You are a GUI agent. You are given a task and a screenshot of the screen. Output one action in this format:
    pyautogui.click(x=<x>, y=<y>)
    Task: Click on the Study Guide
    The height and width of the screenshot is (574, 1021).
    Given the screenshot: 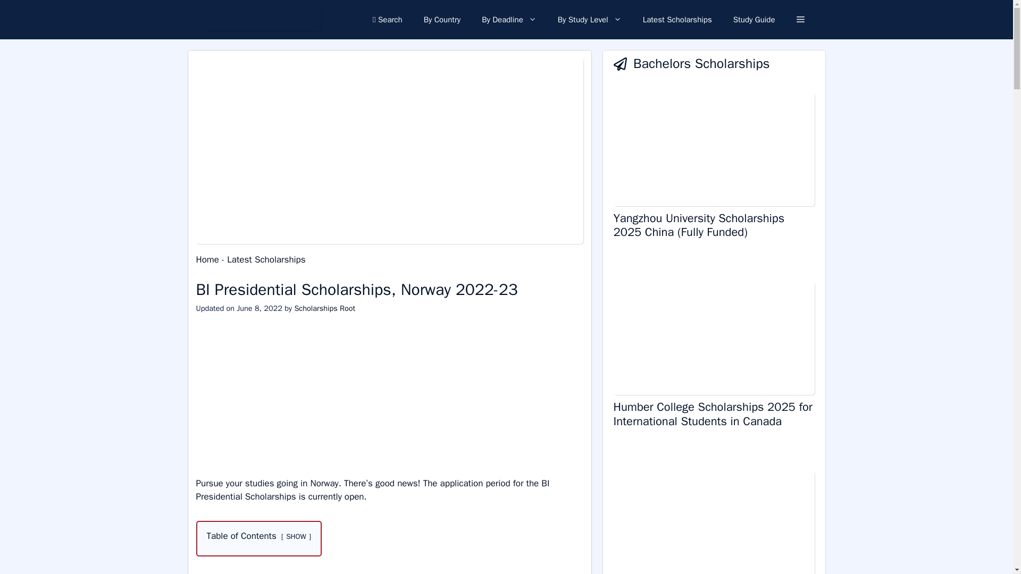 What is the action you would take?
    pyautogui.click(x=754, y=20)
    